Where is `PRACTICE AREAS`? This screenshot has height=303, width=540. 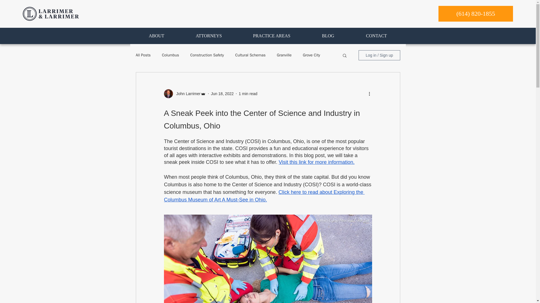 PRACTICE AREAS is located at coordinates (271, 36).